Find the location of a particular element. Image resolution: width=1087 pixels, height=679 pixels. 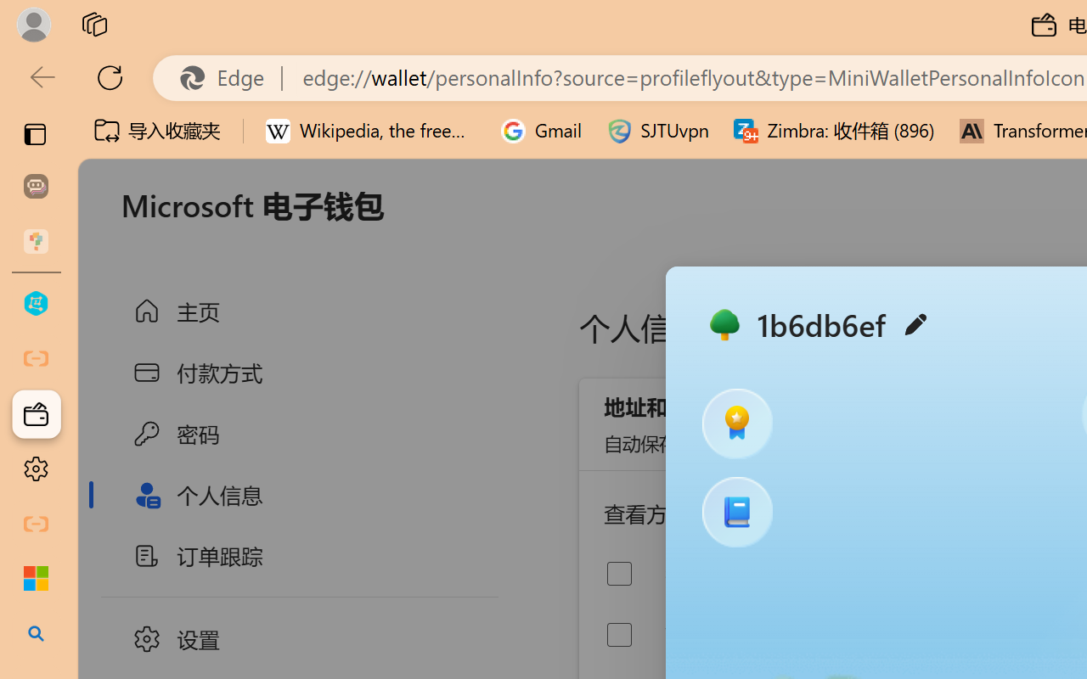

Wang Yian is located at coordinates (747, 635).